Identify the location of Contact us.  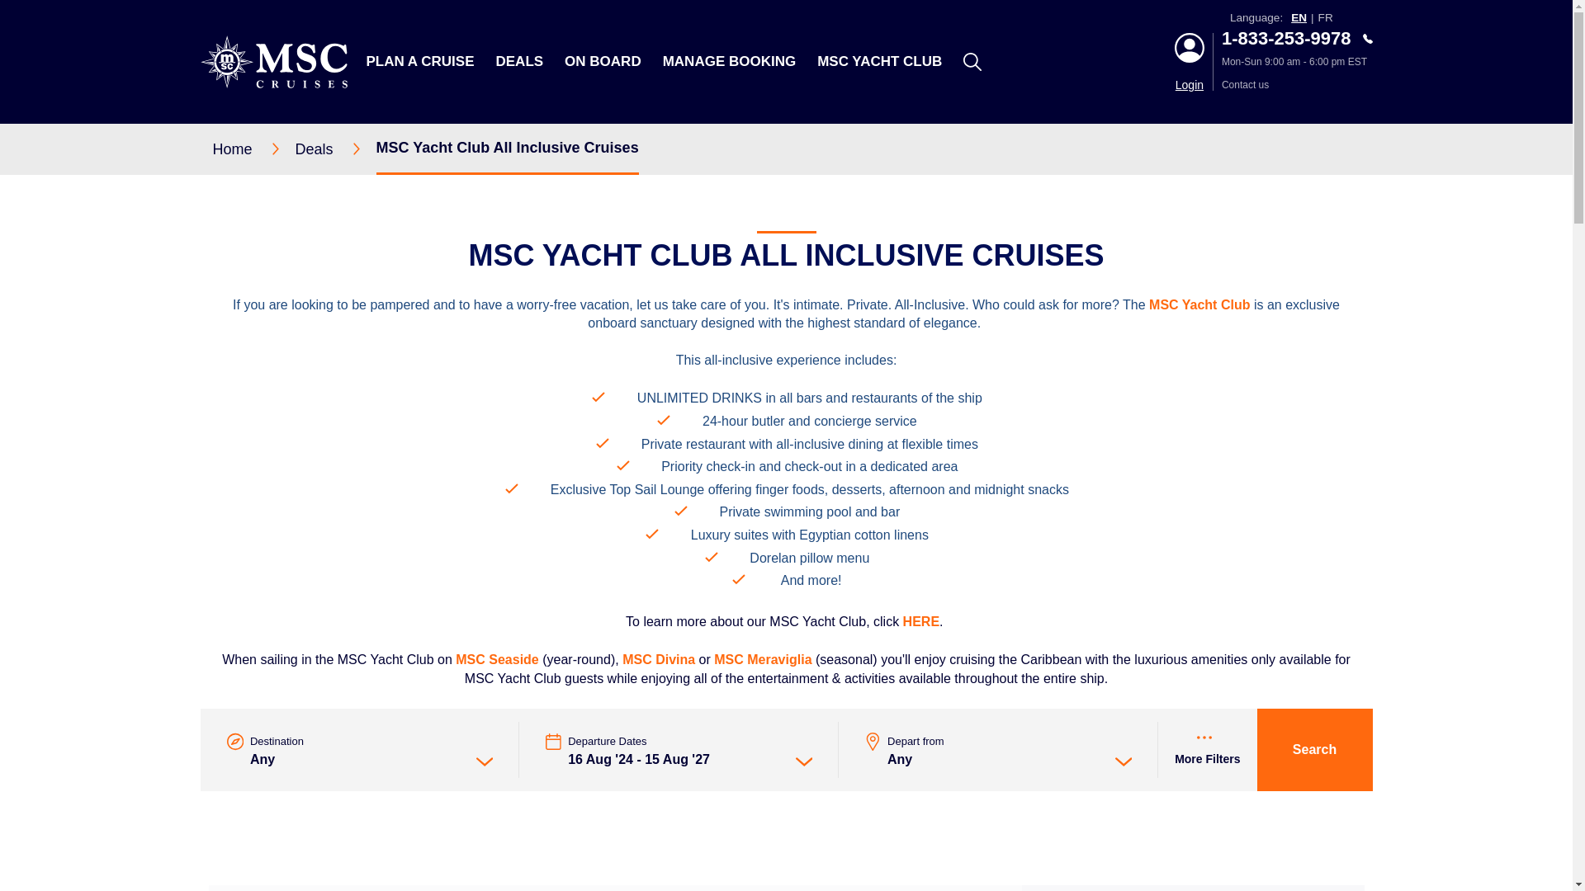
(1297, 85).